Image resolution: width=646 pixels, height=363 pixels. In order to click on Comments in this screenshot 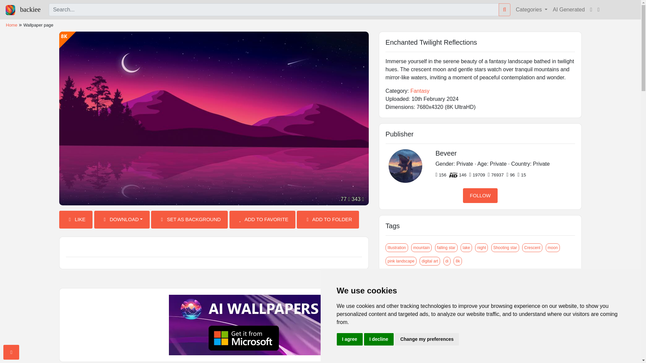, I will do `click(214, 247)`.